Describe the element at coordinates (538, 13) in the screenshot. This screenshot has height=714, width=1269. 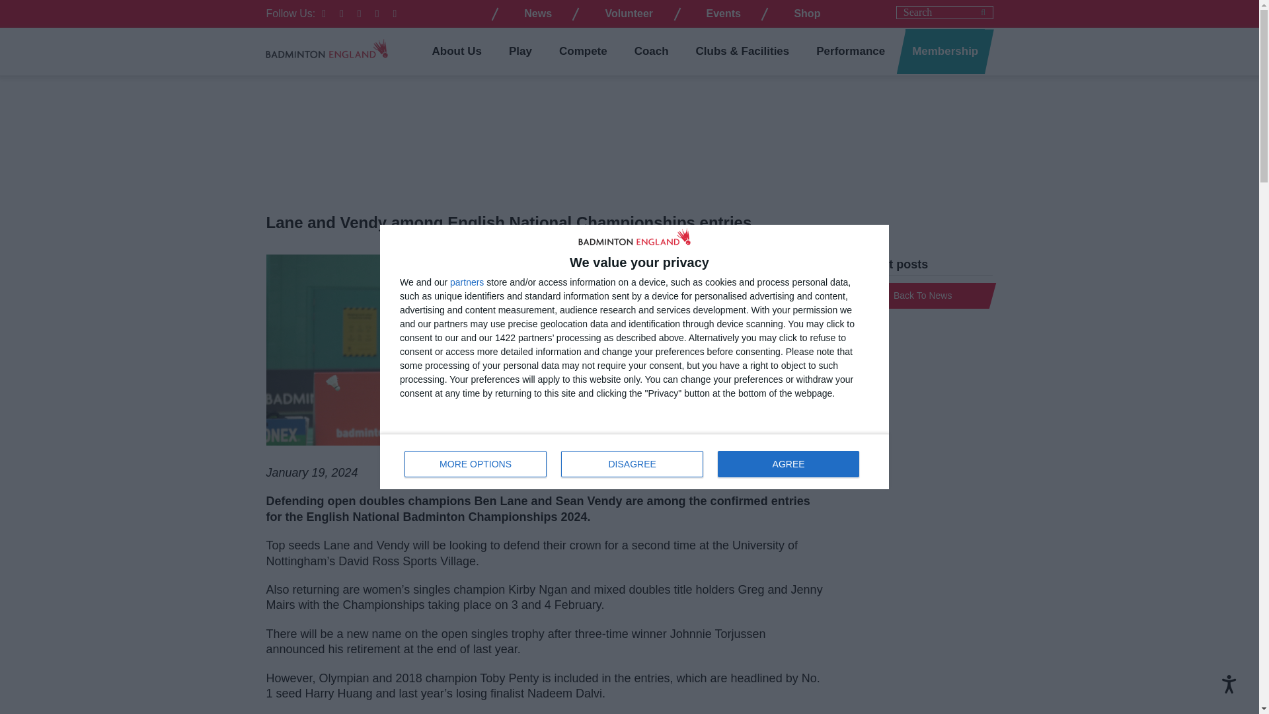
I see `News` at that location.